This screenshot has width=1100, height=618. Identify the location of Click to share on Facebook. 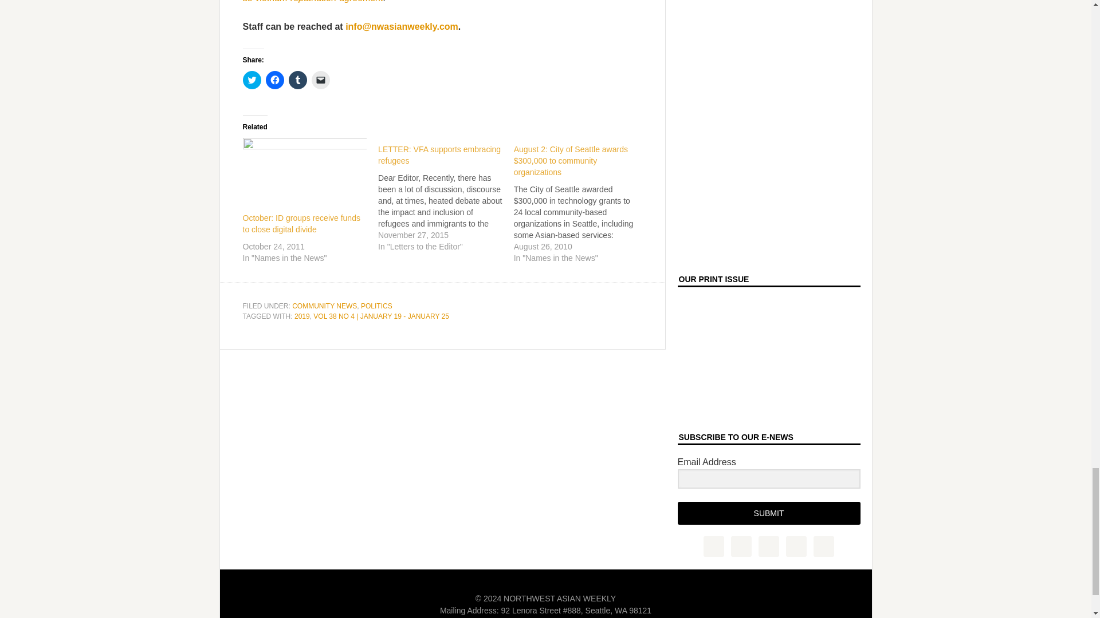
(275, 80).